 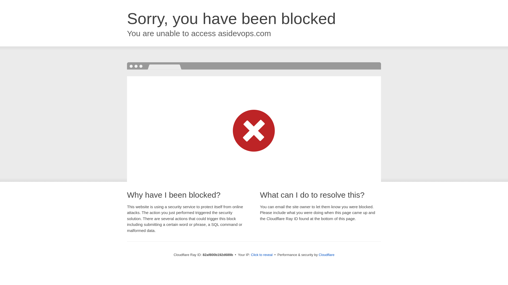 I want to click on Click to reveal, so click(x=262, y=255).